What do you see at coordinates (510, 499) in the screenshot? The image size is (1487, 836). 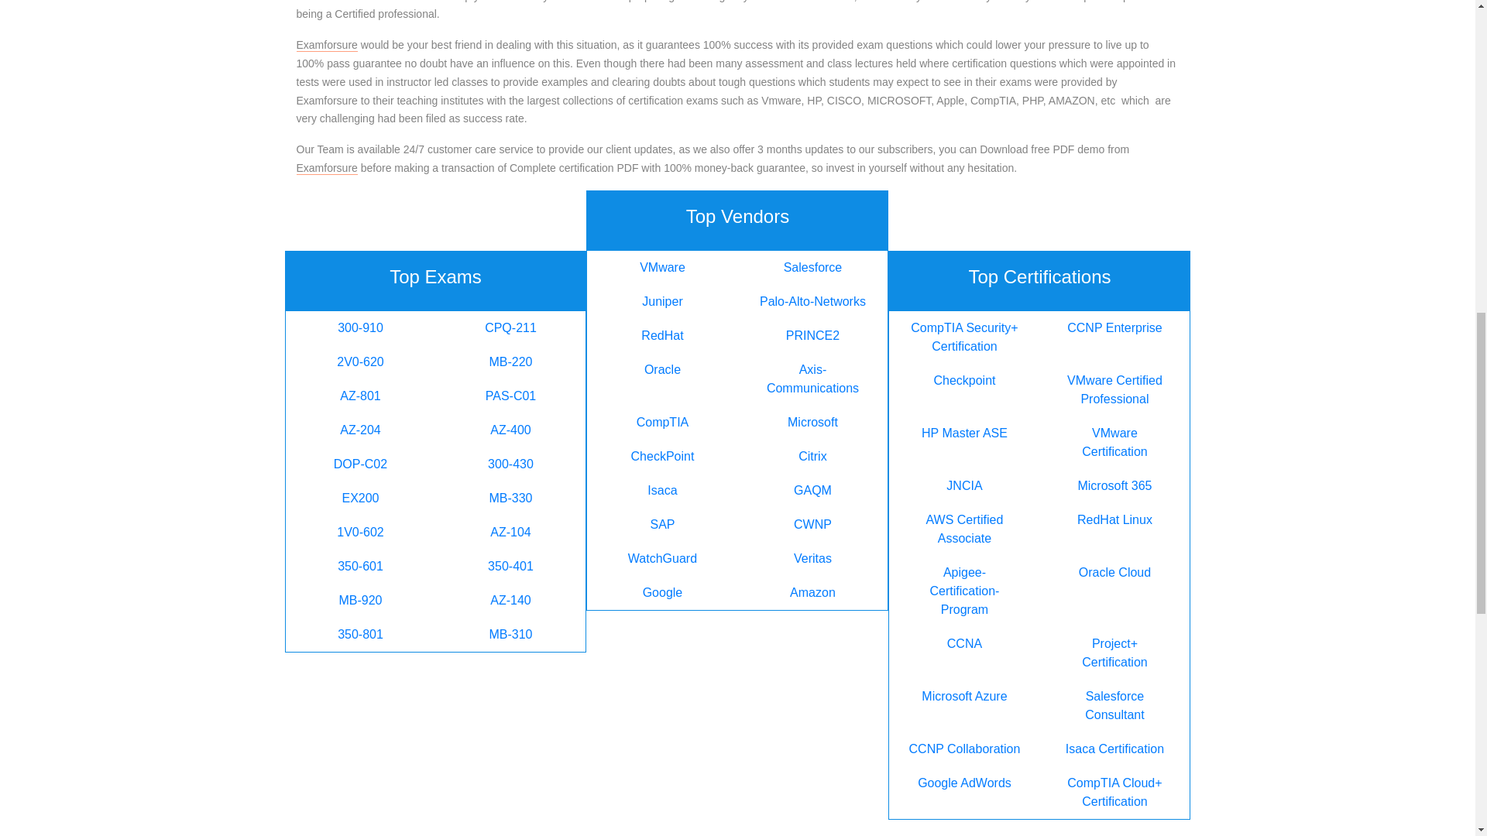 I see `MB-330` at bounding box center [510, 499].